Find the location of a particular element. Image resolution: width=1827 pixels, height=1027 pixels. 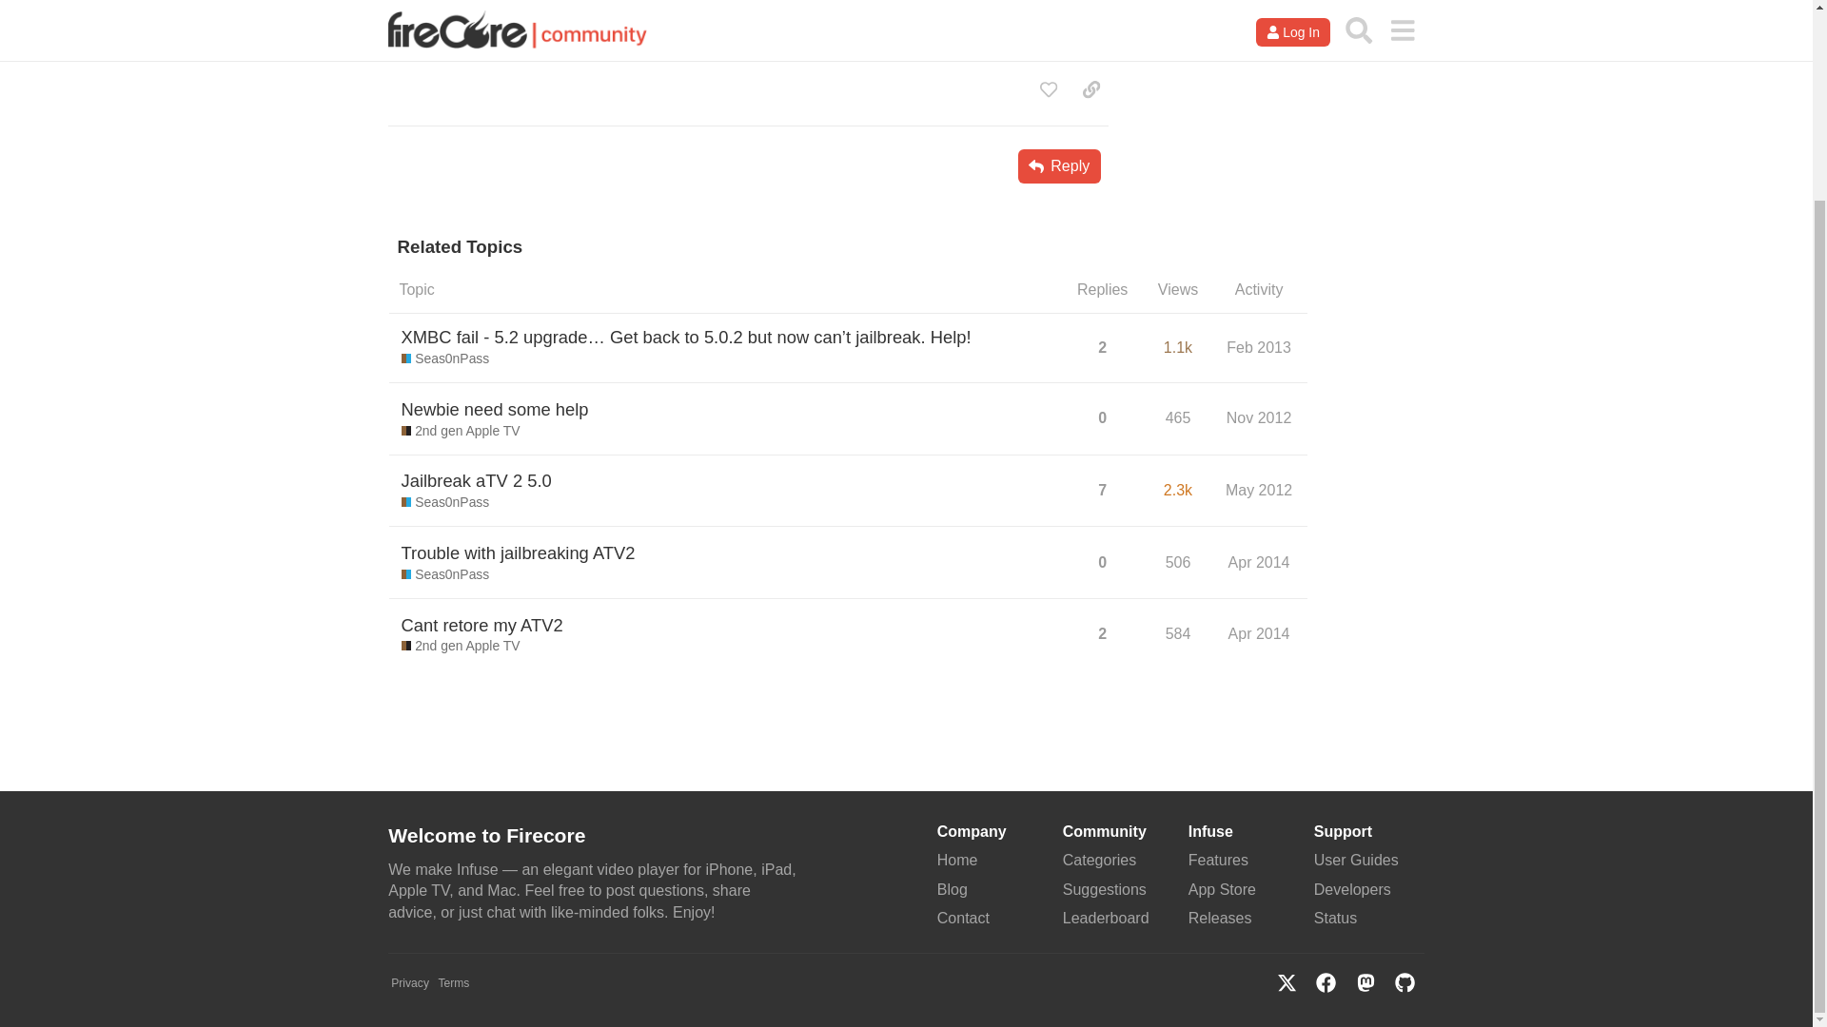

copy a link to this post to clipboard is located at coordinates (1090, 89).